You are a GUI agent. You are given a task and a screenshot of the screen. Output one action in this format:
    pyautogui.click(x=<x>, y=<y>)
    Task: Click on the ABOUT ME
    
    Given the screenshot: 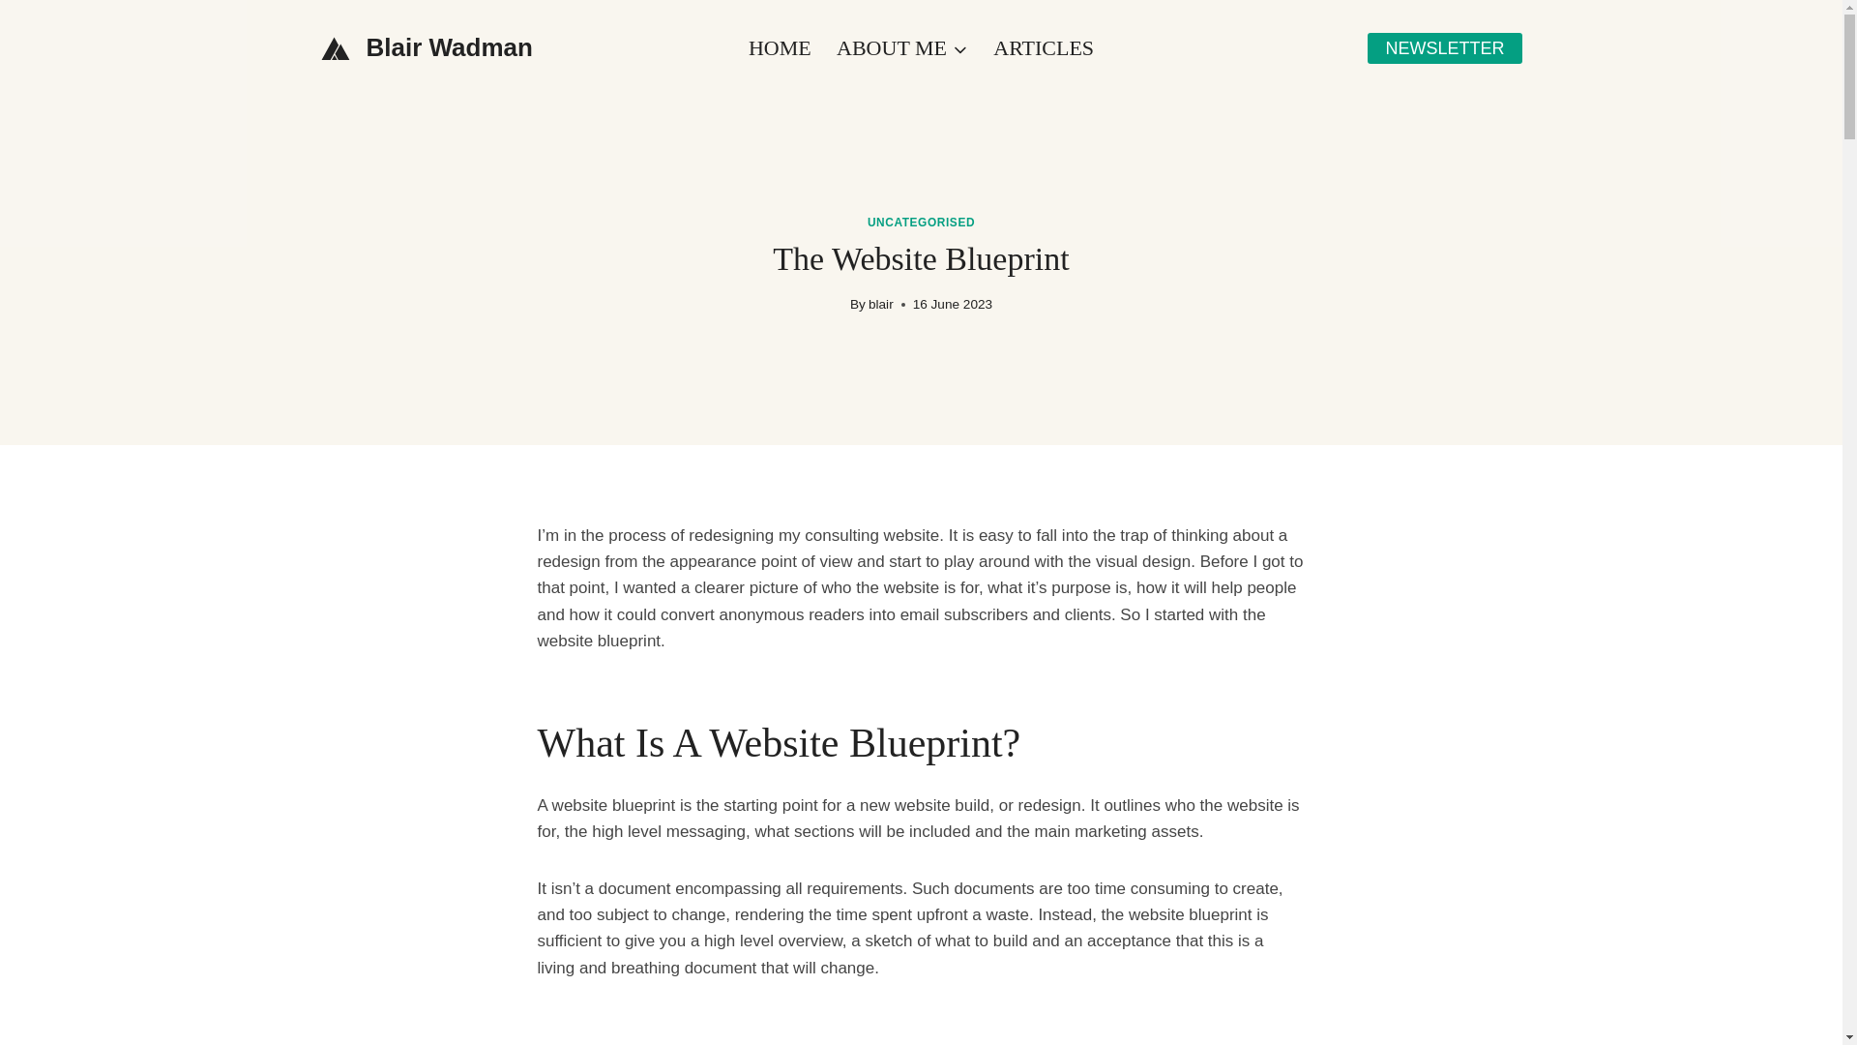 What is the action you would take?
    pyautogui.click(x=901, y=48)
    